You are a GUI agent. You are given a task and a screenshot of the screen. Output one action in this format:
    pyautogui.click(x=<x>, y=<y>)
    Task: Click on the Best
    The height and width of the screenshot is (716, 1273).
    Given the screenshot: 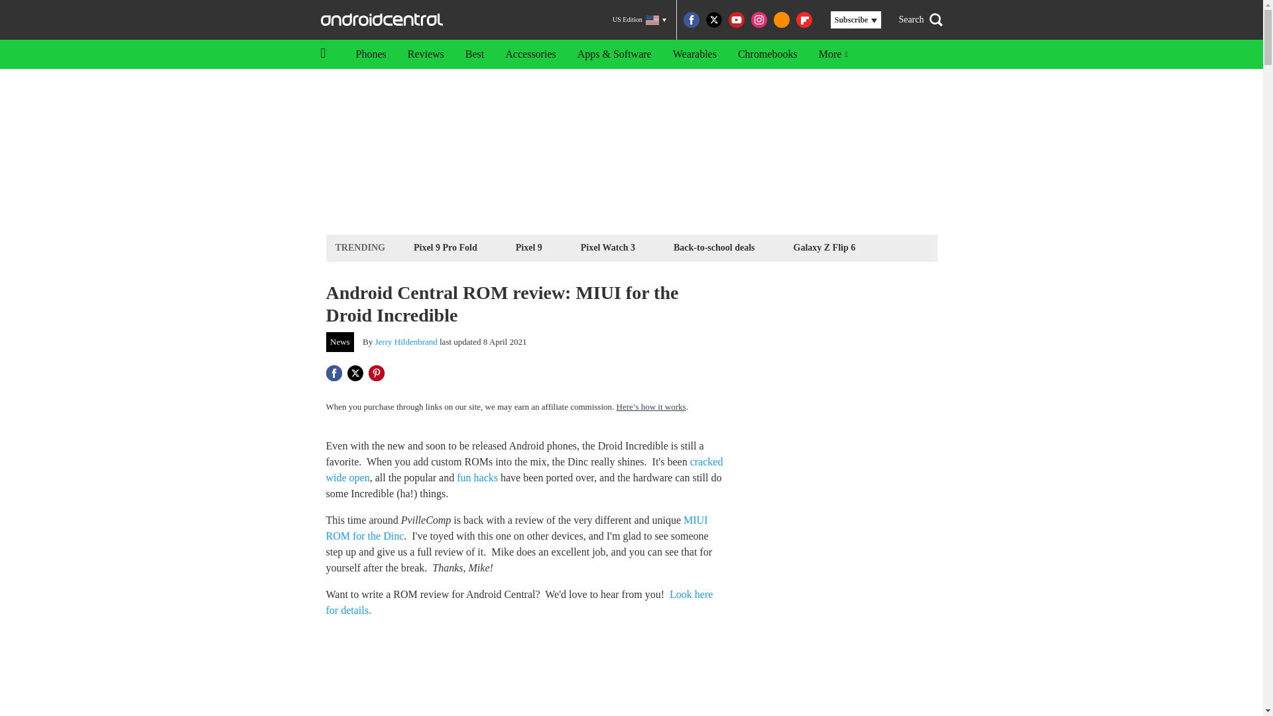 What is the action you would take?
    pyautogui.click(x=475, y=54)
    